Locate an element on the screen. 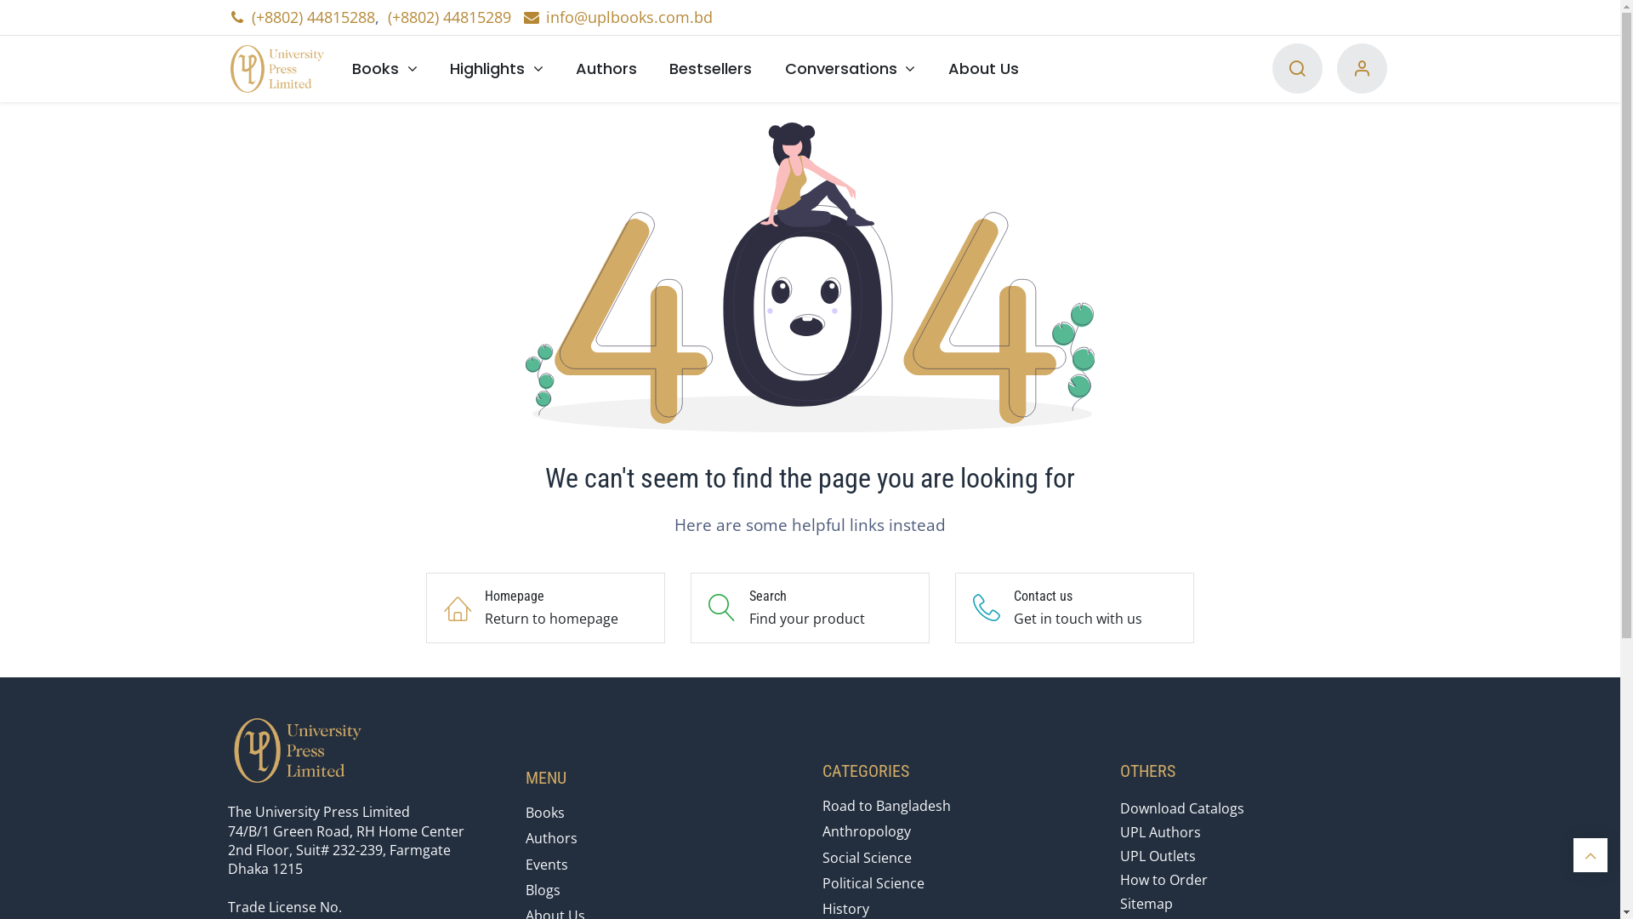  Anthropology is located at coordinates (867, 831).